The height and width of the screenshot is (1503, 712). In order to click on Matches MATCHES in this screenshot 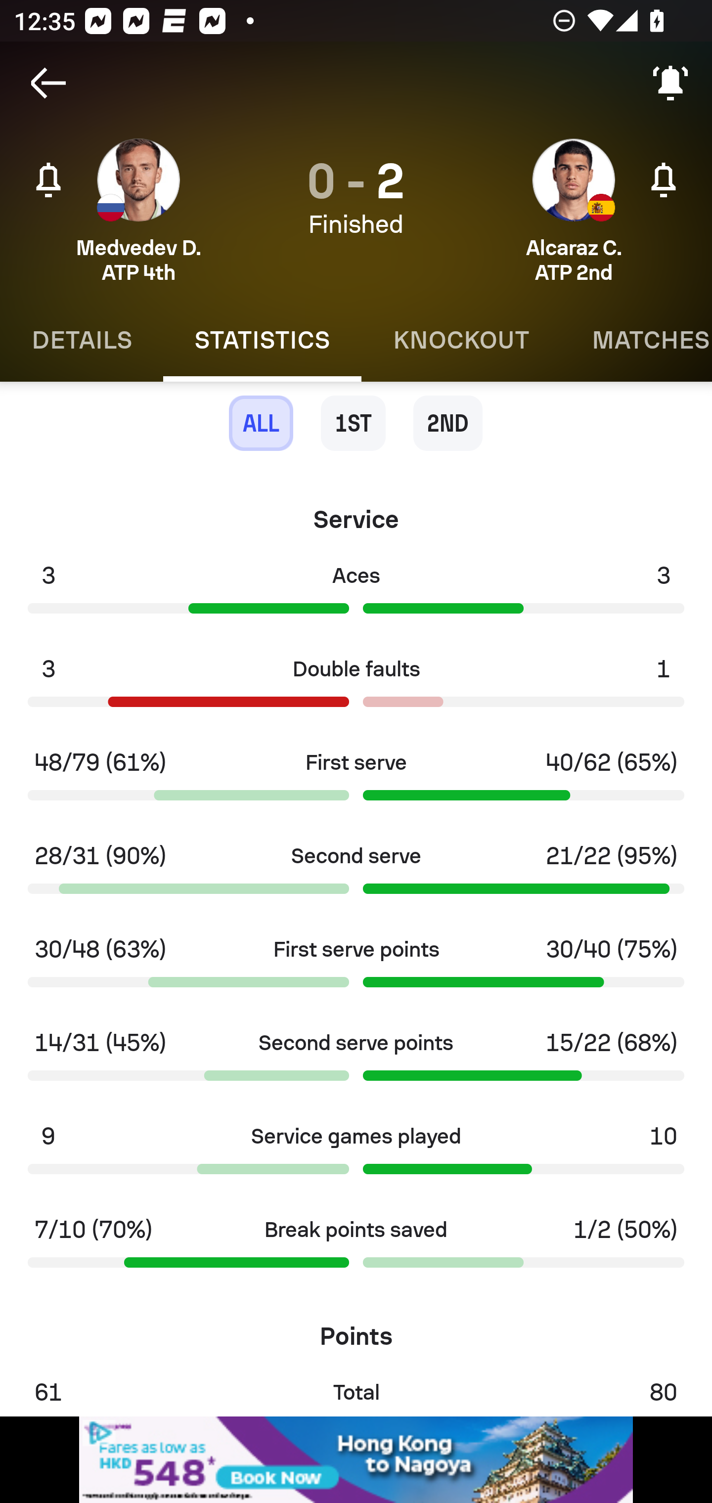, I will do `click(636, 340)`.